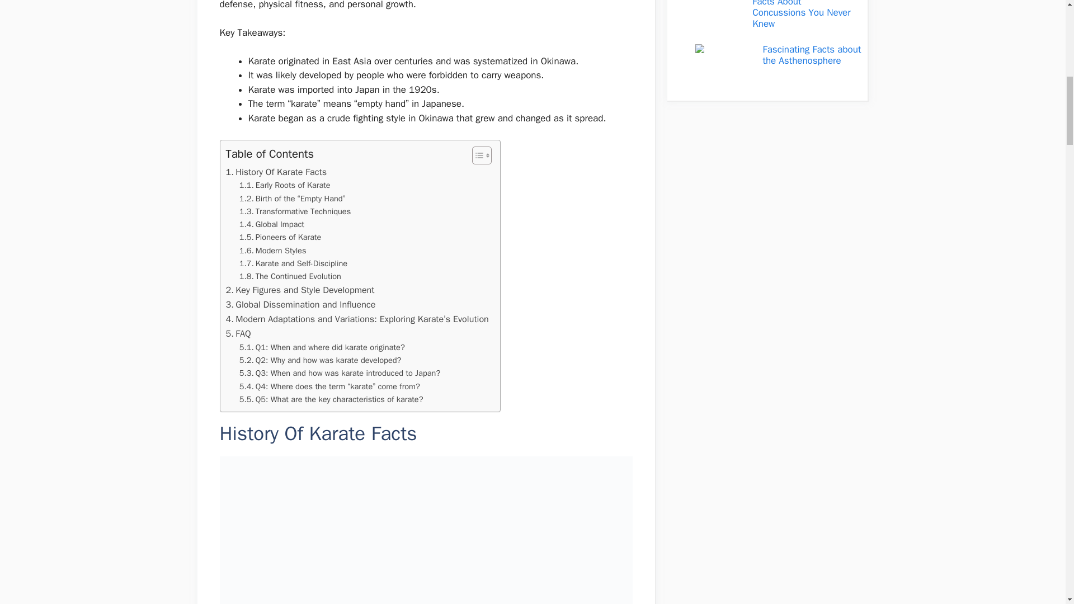  Describe the element at coordinates (280, 237) in the screenshot. I see `Pioneers of Karate` at that location.